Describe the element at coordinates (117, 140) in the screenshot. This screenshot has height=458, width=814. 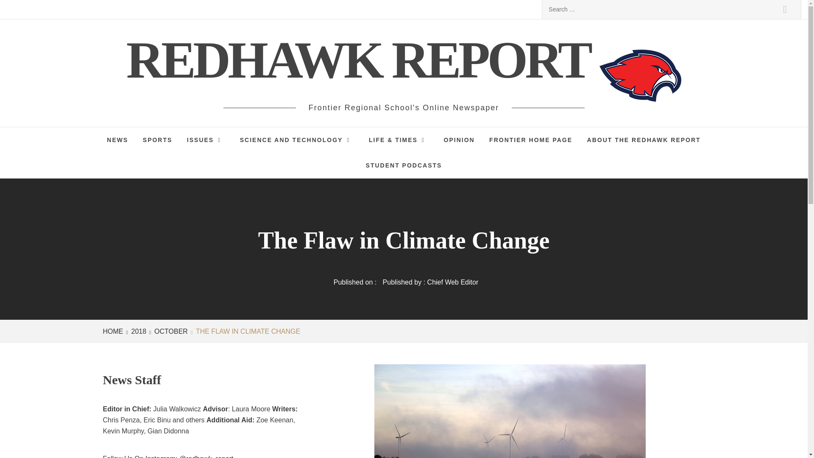
I see `NEWS` at that location.